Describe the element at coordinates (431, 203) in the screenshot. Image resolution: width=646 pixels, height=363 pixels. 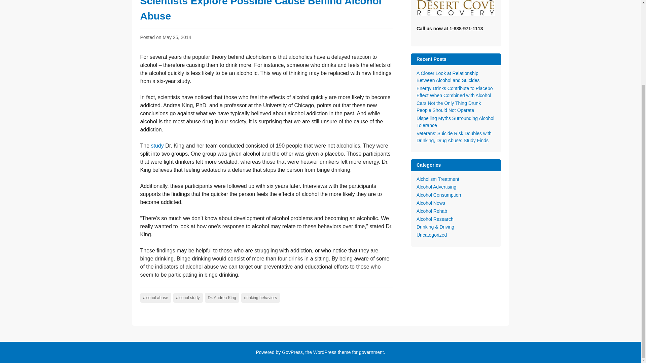
I see `Alcohol News` at that location.